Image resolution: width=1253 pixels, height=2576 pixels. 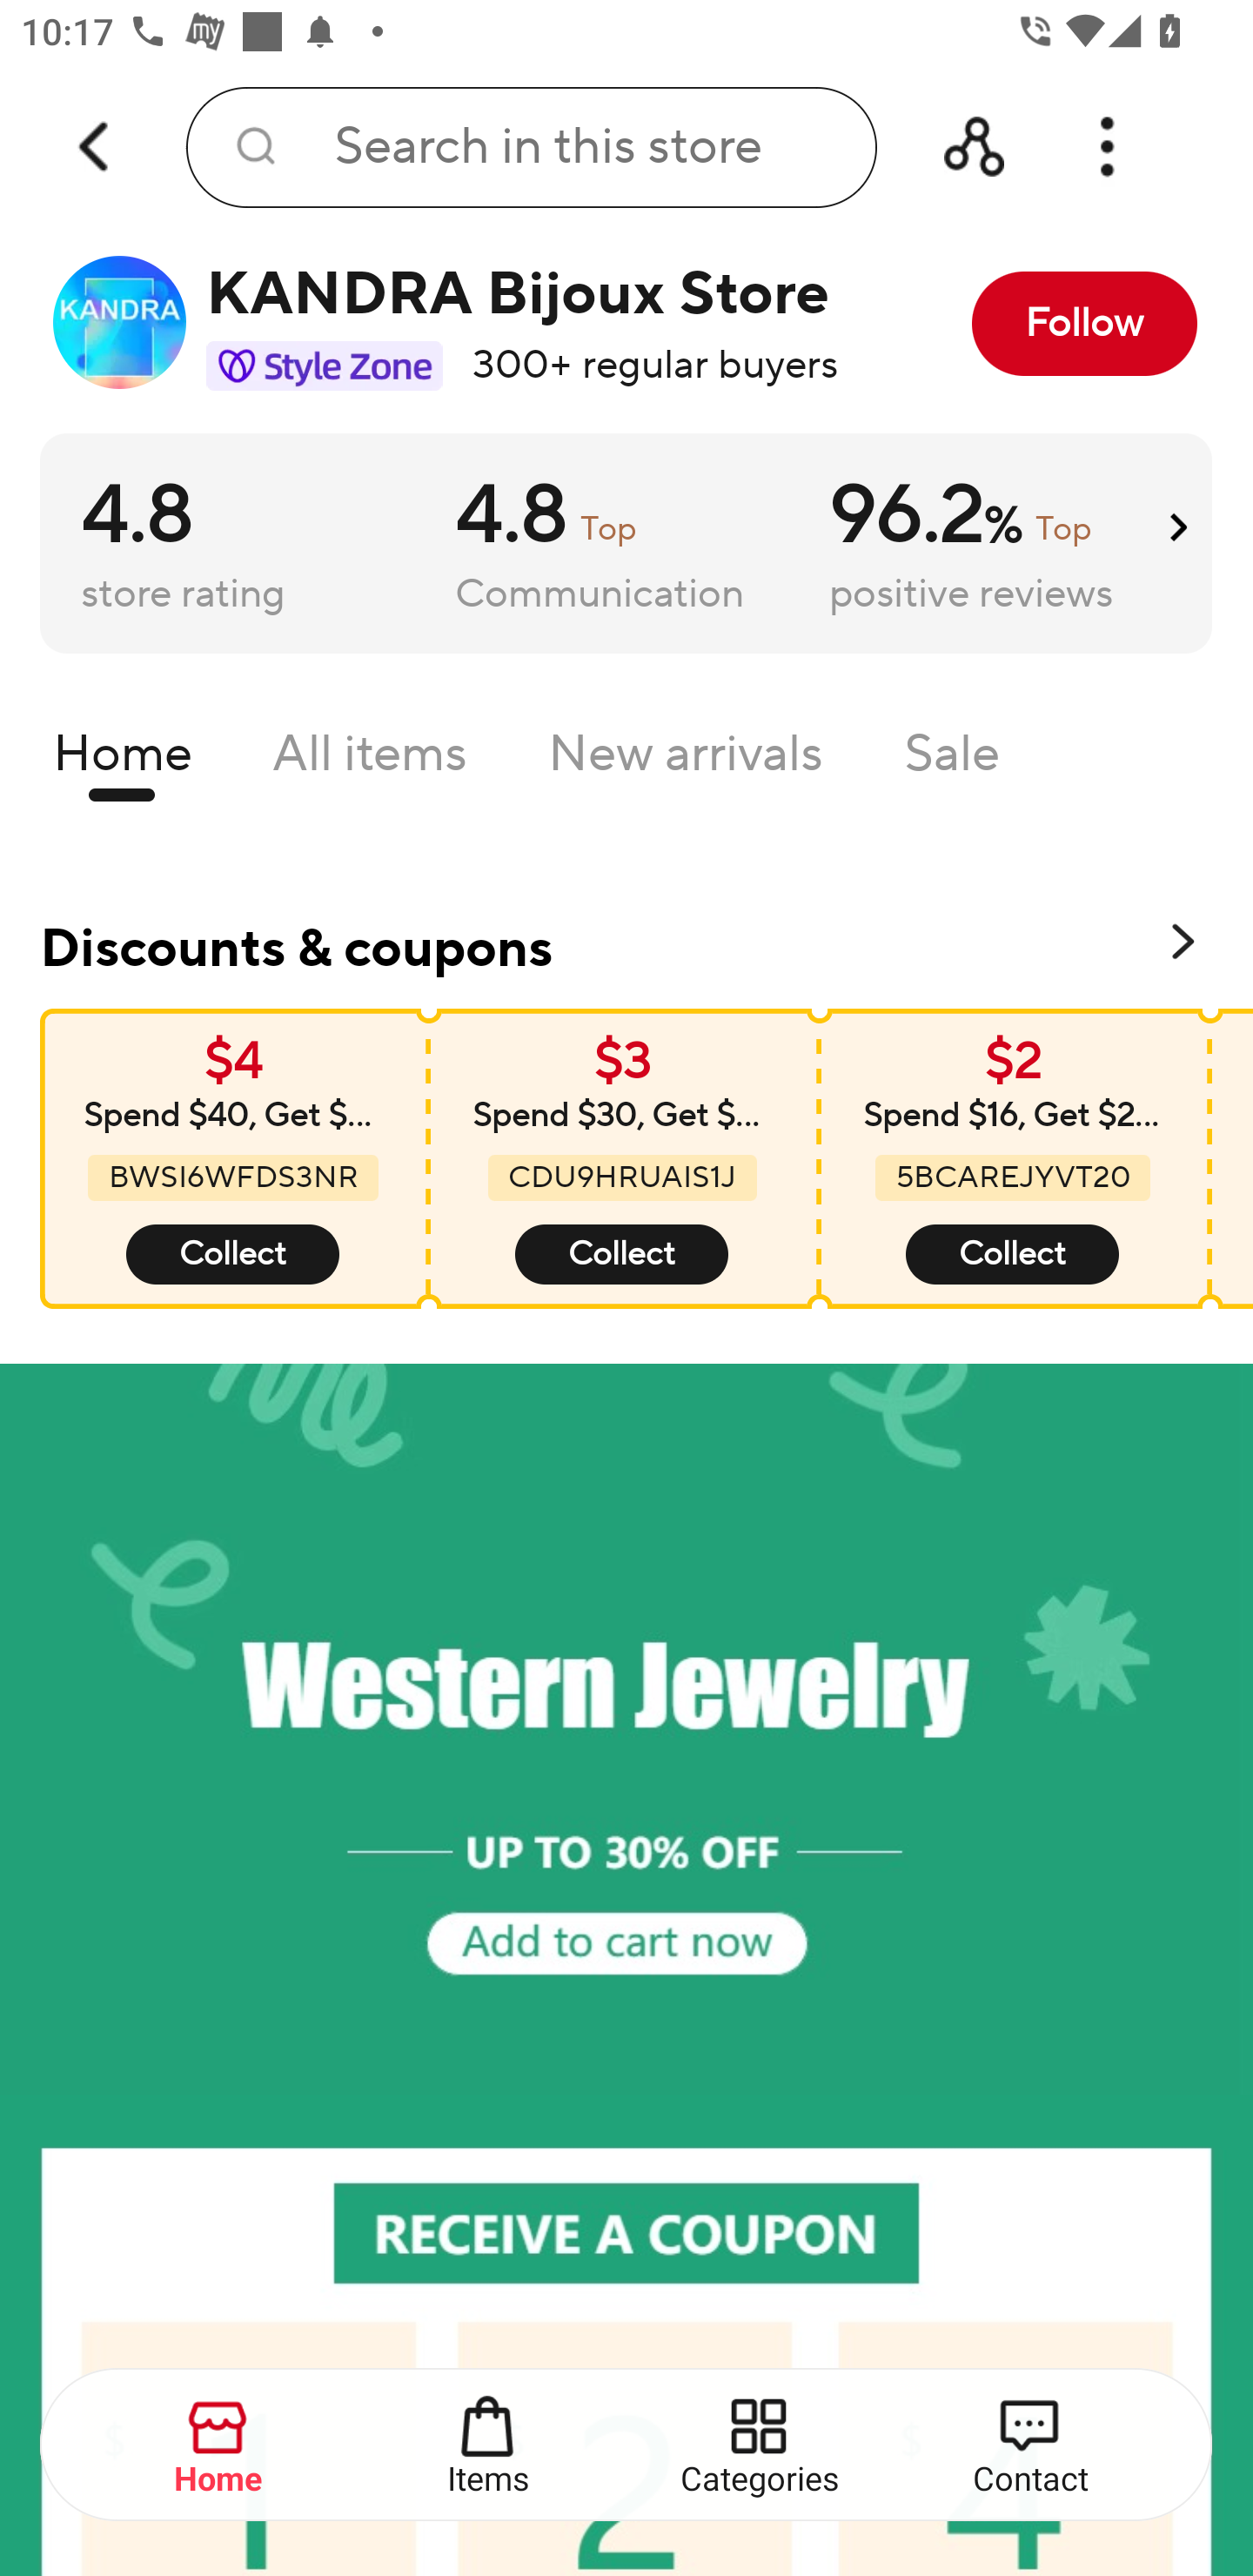 What do you see at coordinates (447, 323) in the screenshot?
I see `KANDRA Bijoux Store  300+ regular buyers` at bounding box center [447, 323].